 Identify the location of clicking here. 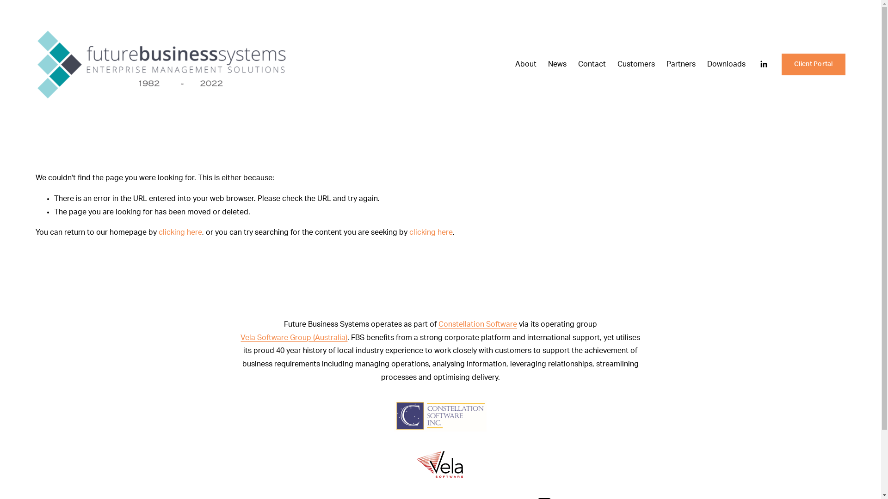
(180, 232).